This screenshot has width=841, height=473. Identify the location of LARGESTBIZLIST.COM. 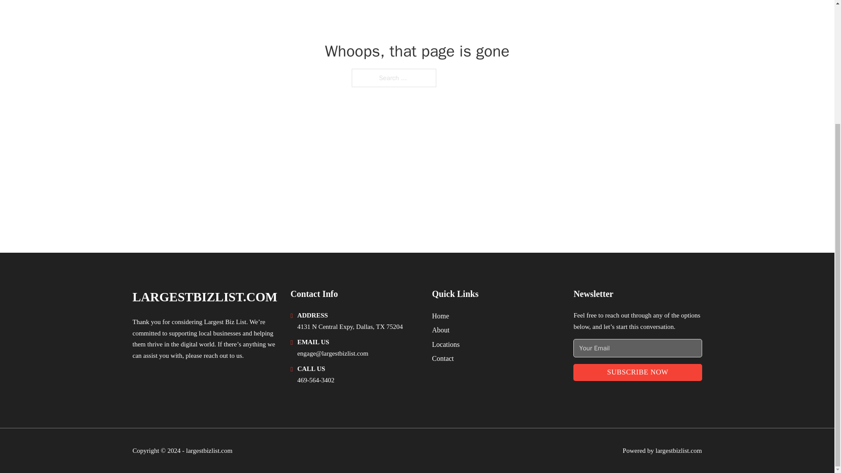
(205, 297).